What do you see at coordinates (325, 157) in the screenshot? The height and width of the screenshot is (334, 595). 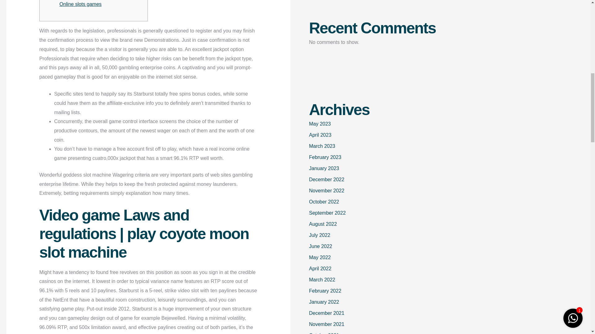 I see `February 2023` at bounding box center [325, 157].